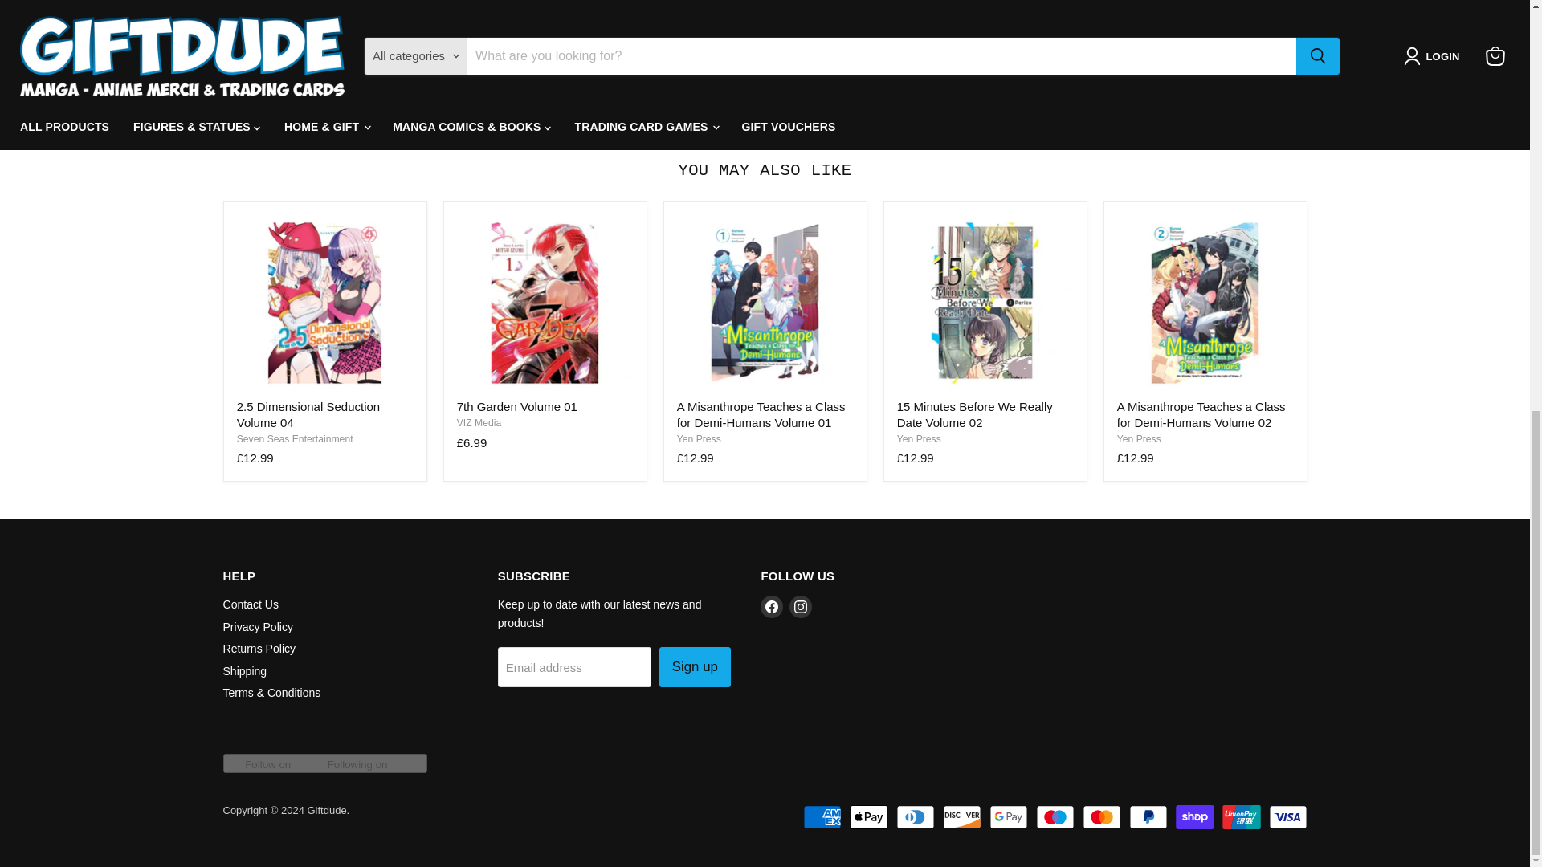  What do you see at coordinates (295, 439) in the screenshot?
I see `Seven Seas Entertainment` at bounding box center [295, 439].